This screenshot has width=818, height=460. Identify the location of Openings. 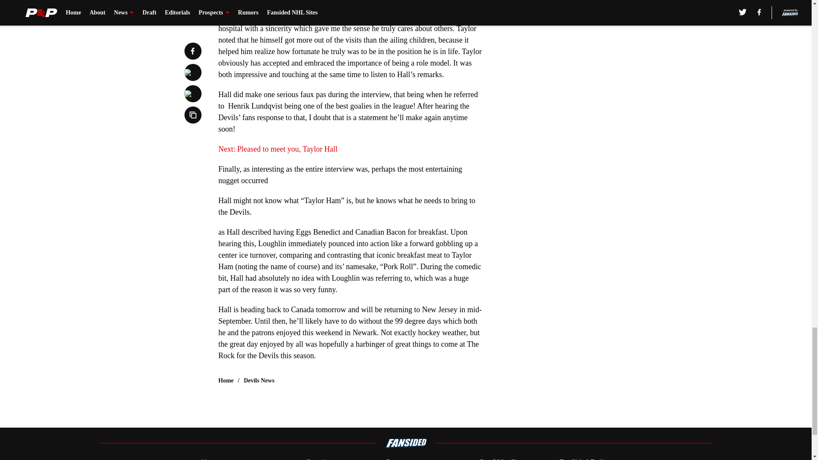
(320, 458).